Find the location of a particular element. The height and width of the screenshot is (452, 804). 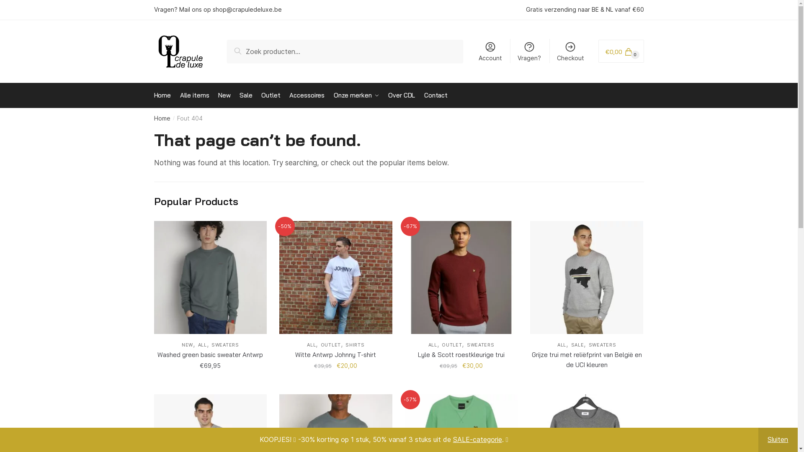

Alle items is located at coordinates (195, 95).